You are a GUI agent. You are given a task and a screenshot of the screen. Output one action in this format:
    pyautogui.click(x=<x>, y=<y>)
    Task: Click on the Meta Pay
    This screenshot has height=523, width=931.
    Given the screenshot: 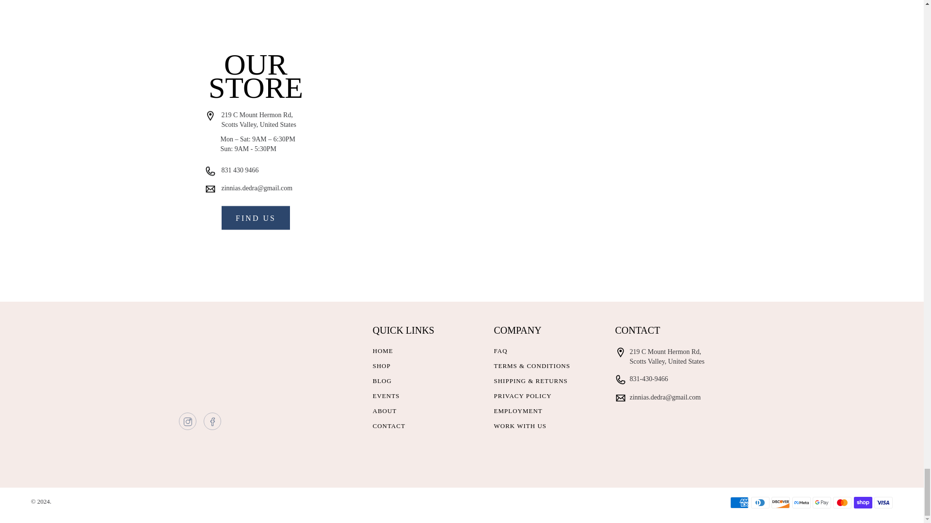 What is the action you would take?
    pyautogui.click(x=801, y=503)
    